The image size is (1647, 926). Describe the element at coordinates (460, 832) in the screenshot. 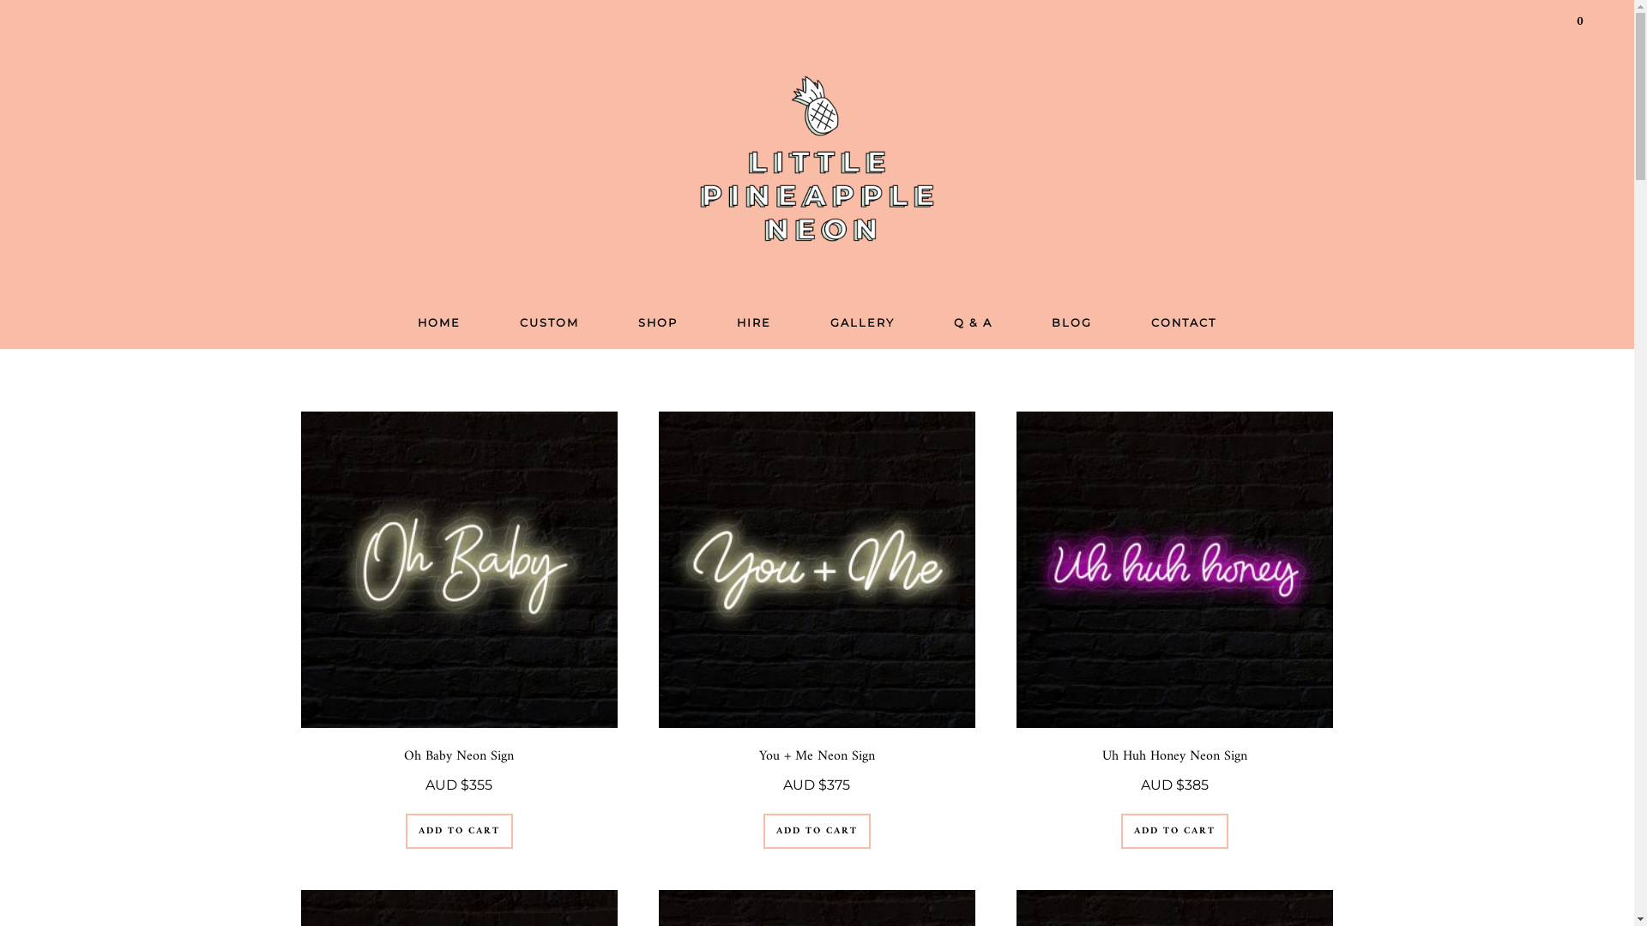

I see `ADD TO CART` at that location.